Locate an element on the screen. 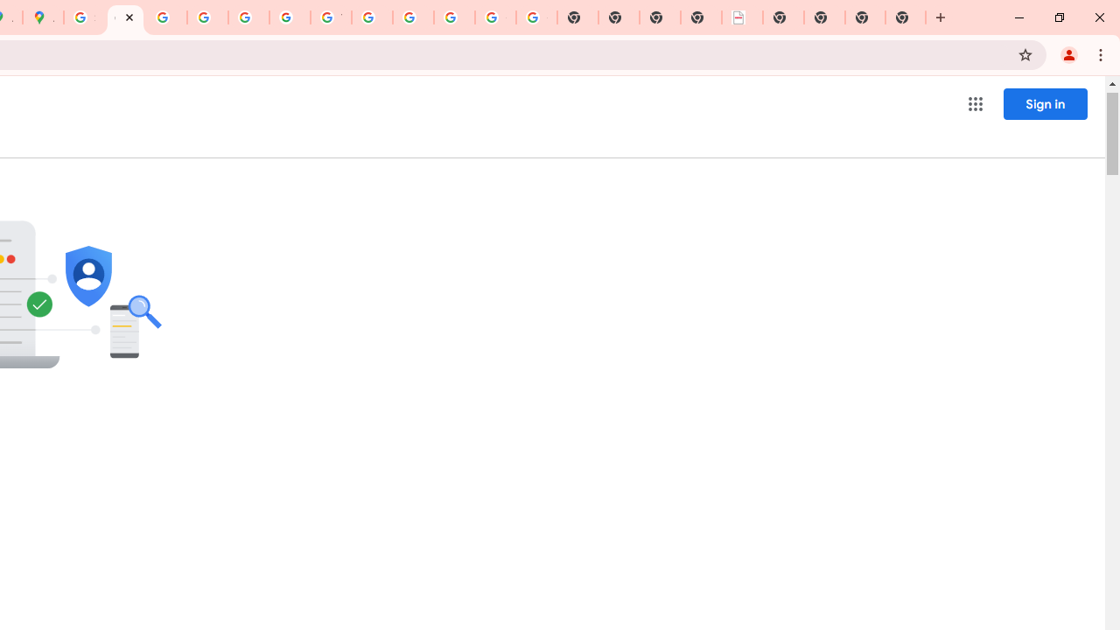  Sign in - Google Accounts is located at coordinates (84, 17).